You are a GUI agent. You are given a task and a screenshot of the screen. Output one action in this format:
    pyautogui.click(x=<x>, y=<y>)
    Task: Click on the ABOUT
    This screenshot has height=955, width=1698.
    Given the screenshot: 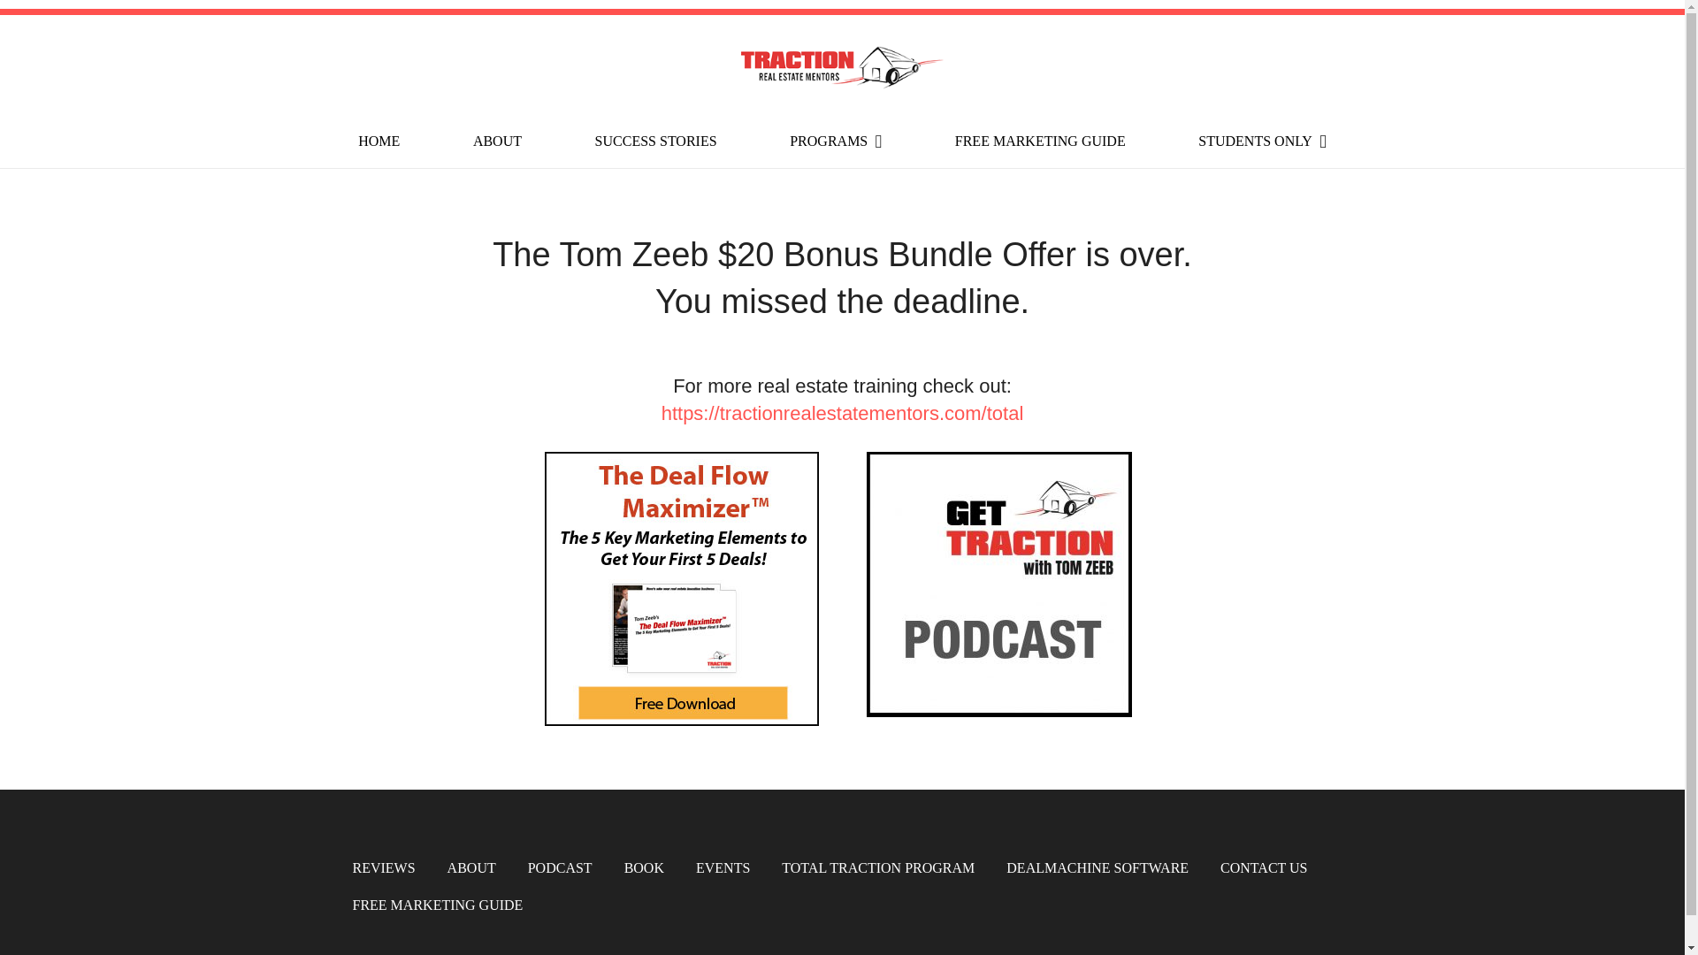 What is the action you would take?
    pyautogui.click(x=497, y=141)
    